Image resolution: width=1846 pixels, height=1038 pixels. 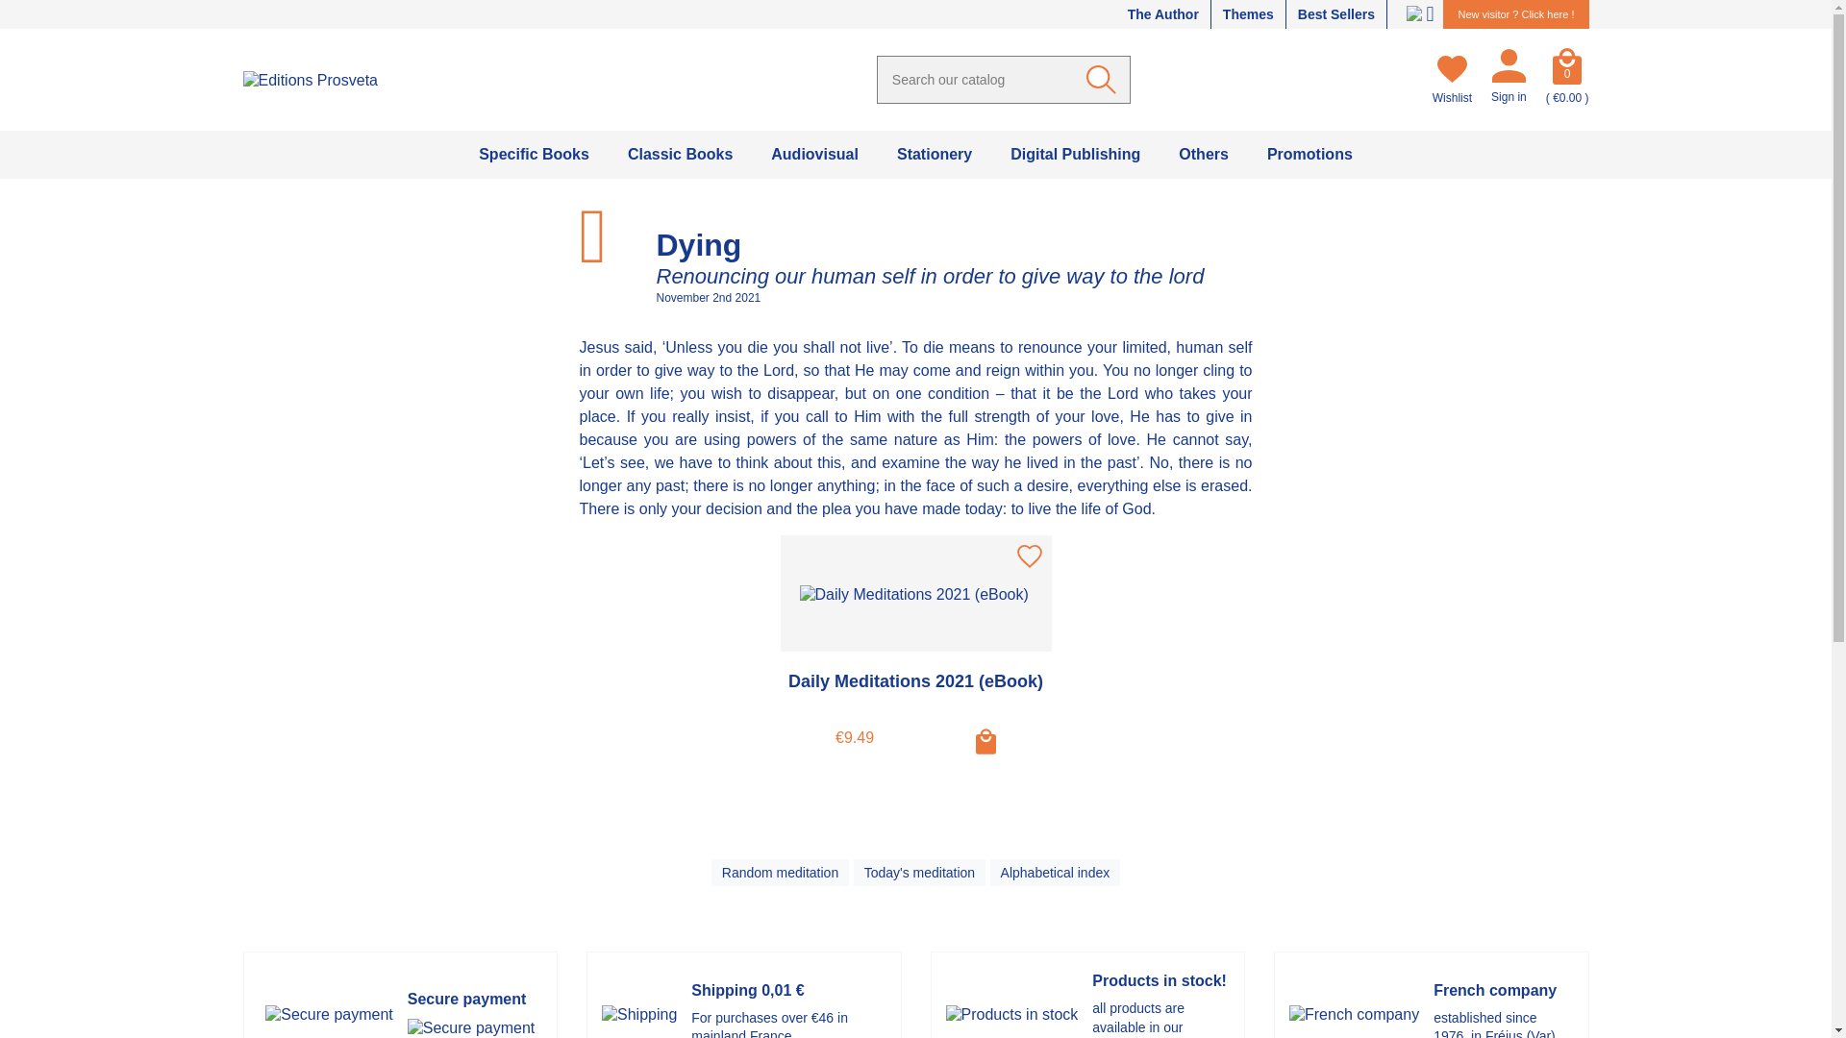 What do you see at coordinates (680, 154) in the screenshot?
I see `Classic Books` at bounding box center [680, 154].